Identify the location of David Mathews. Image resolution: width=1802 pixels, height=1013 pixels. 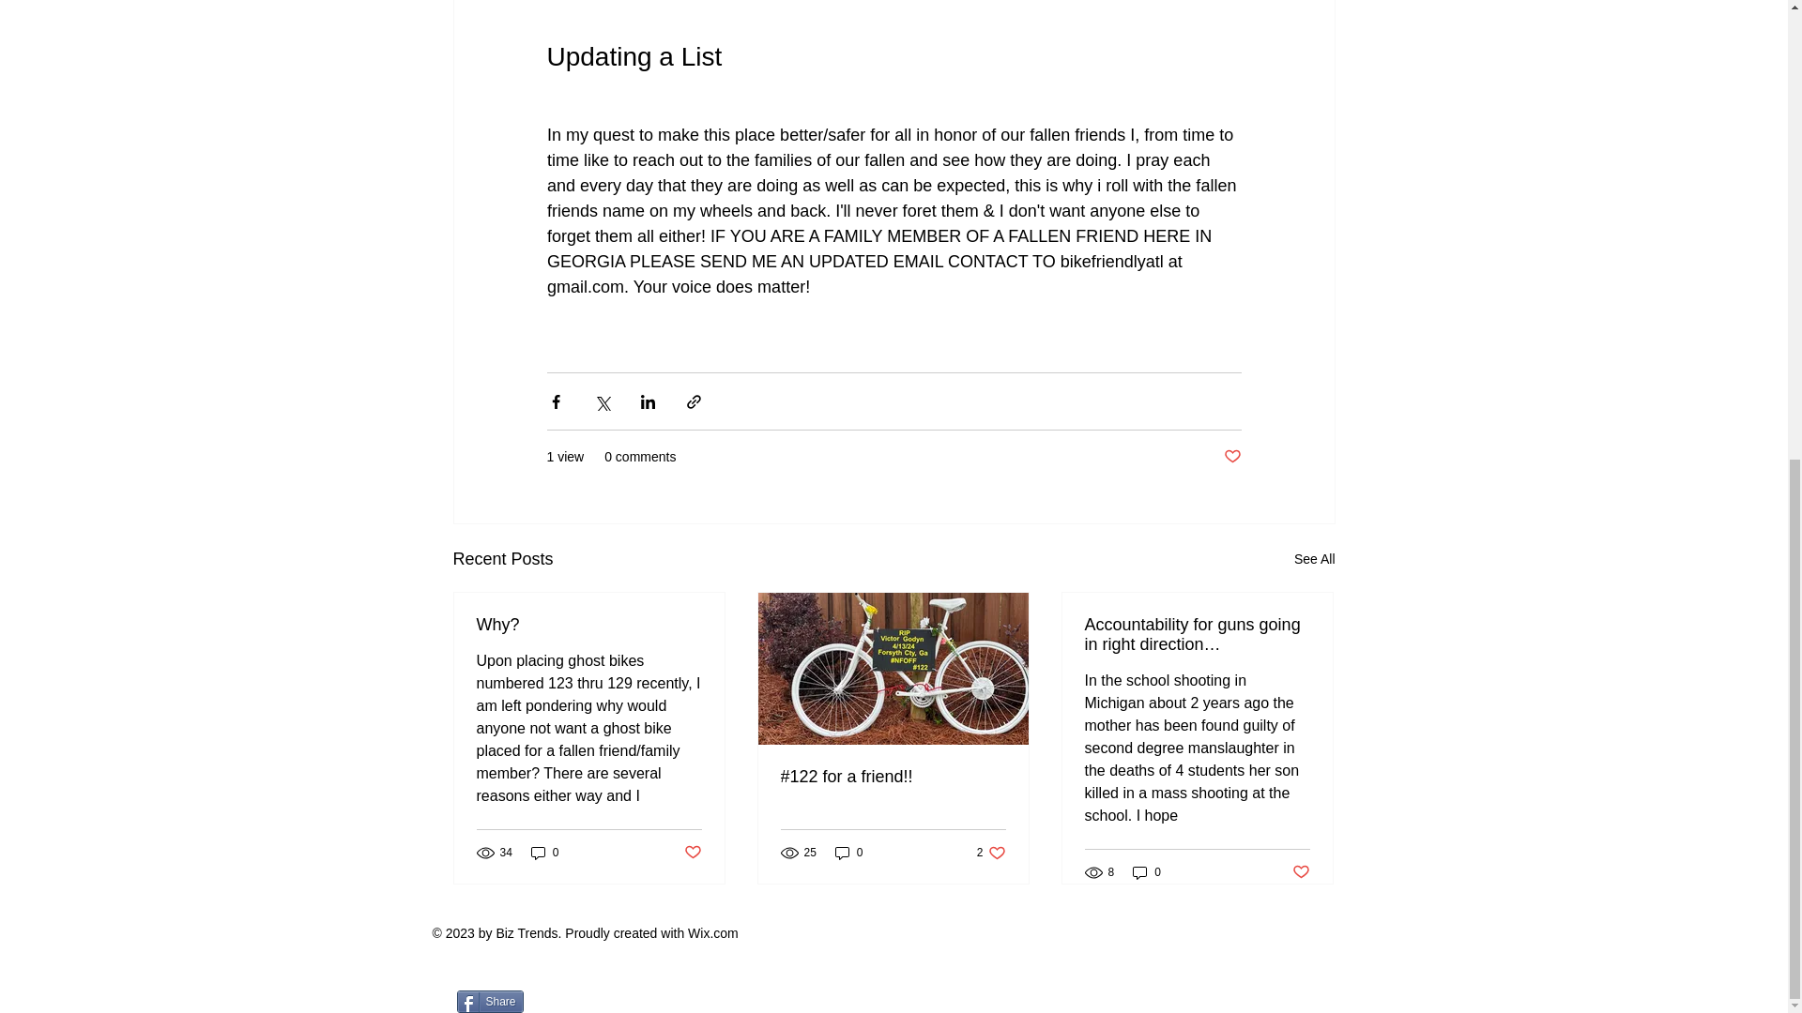
(589, 625).